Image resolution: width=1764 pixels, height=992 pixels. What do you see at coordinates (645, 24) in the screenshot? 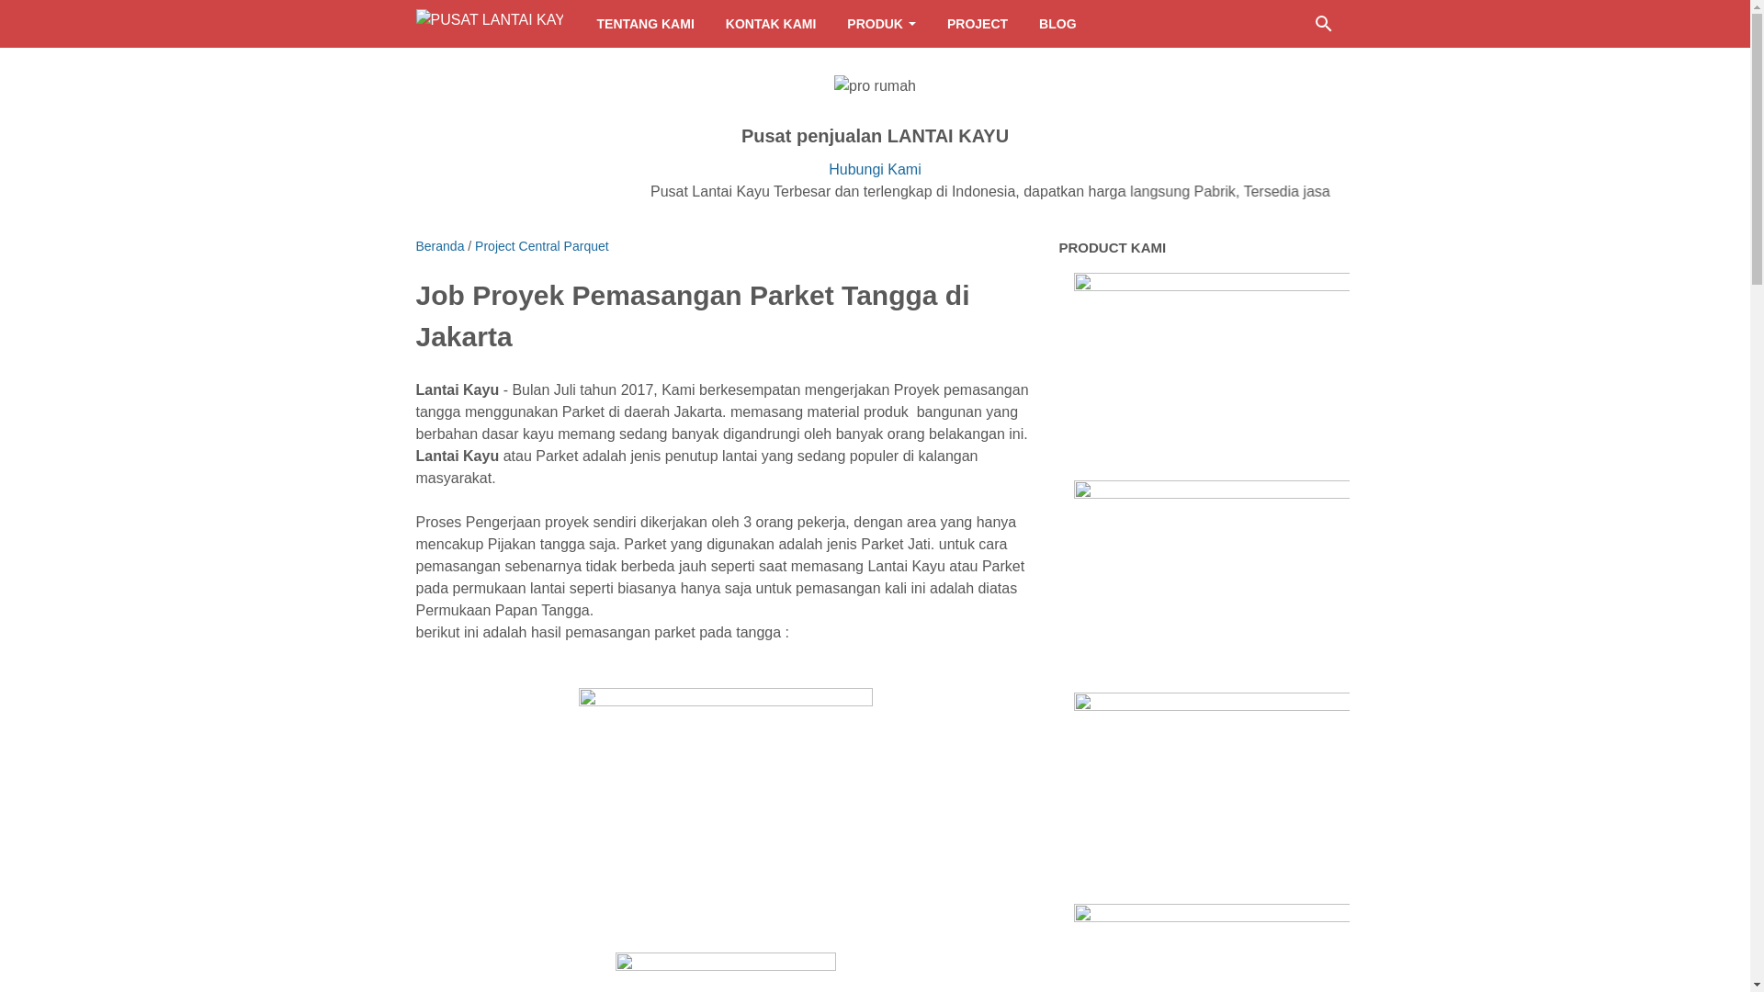
I see `TENTANG KAMI` at bounding box center [645, 24].